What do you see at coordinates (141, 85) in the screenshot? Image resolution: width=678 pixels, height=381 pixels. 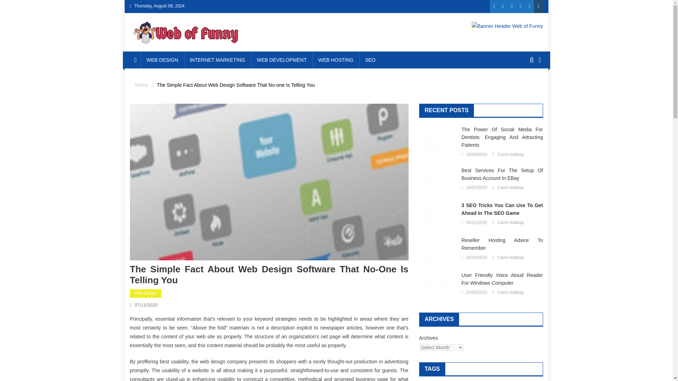 I see `Home` at bounding box center [141, 85].